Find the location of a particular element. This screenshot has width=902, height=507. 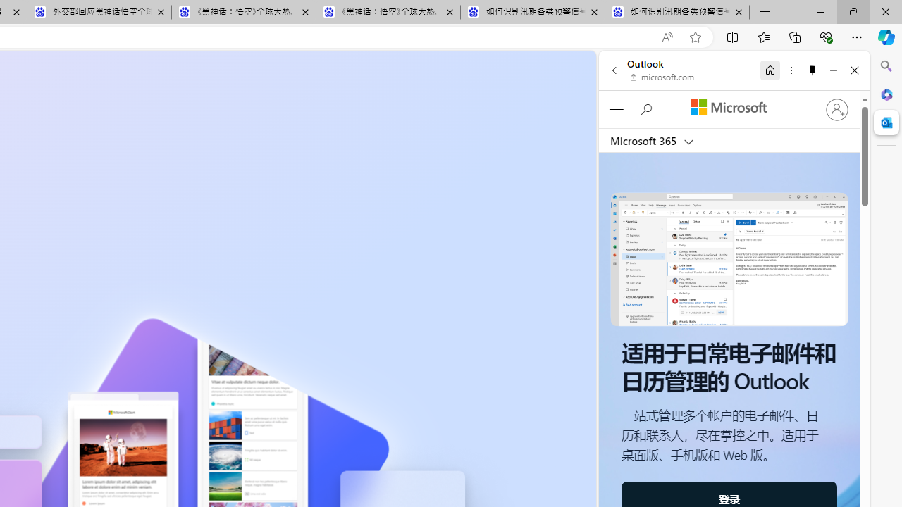

Microsoft 365 is located at coordinates (886, 94).